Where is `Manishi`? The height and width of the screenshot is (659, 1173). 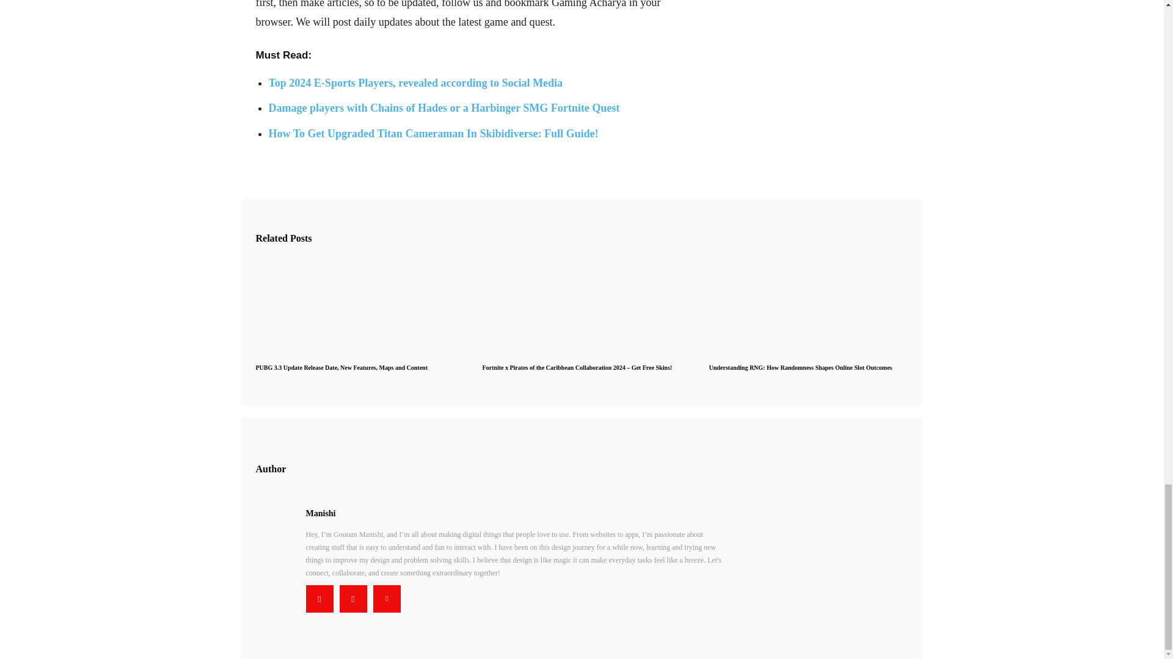
Manishi is located at coordinates (514, 513).